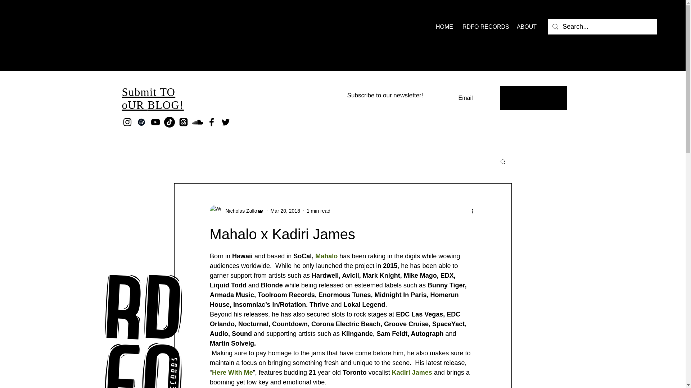  I want to click on RDFO RECORDS, so click(484, 27).